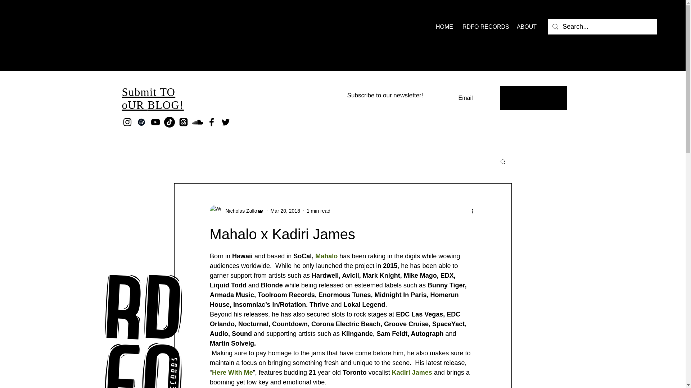  I want to click on RDFO RECORDS, so click(484, 27).